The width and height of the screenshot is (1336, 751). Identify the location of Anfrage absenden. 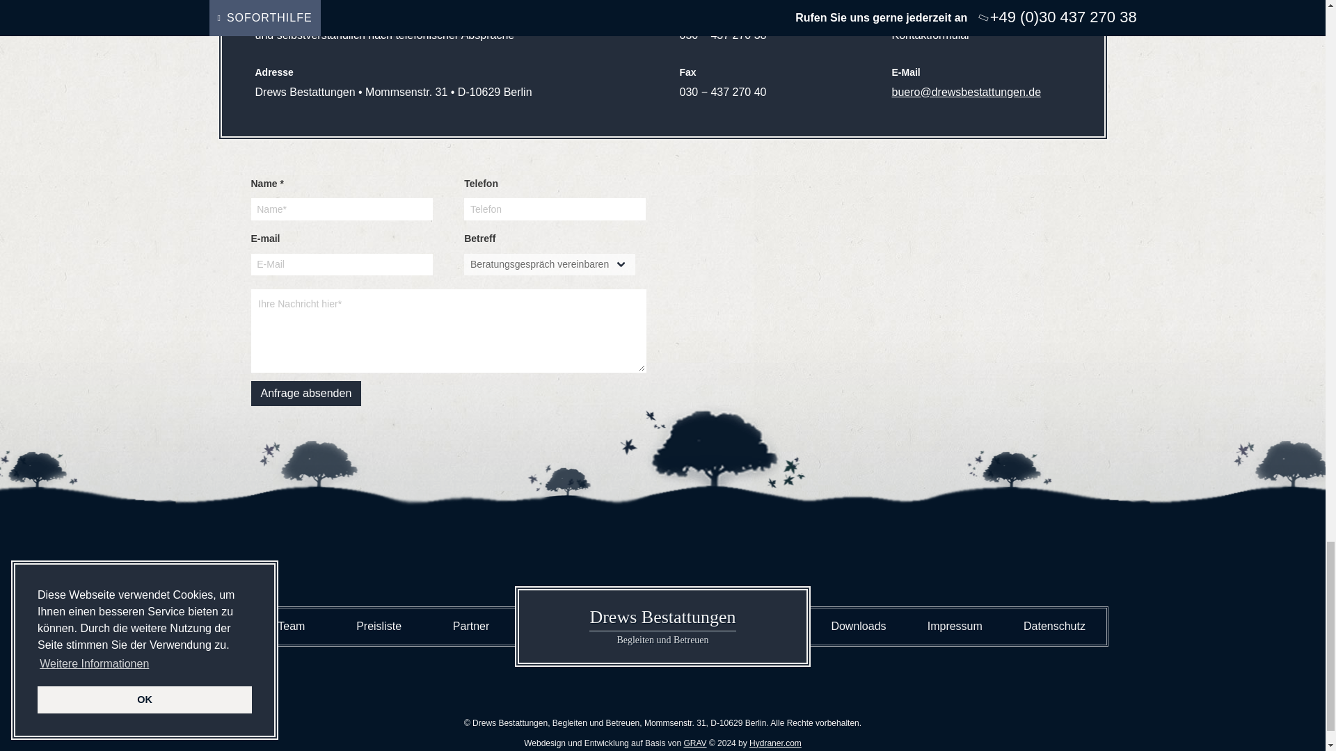
(305, 394).